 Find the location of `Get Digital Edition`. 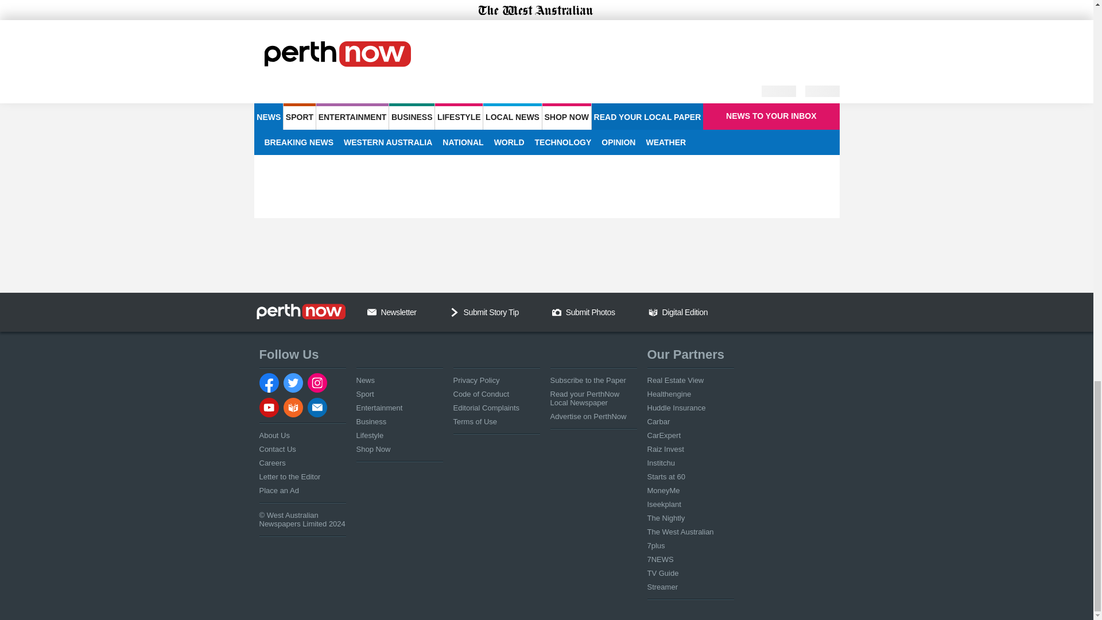

Get Digital Edition is located at coordinates (653, 312).